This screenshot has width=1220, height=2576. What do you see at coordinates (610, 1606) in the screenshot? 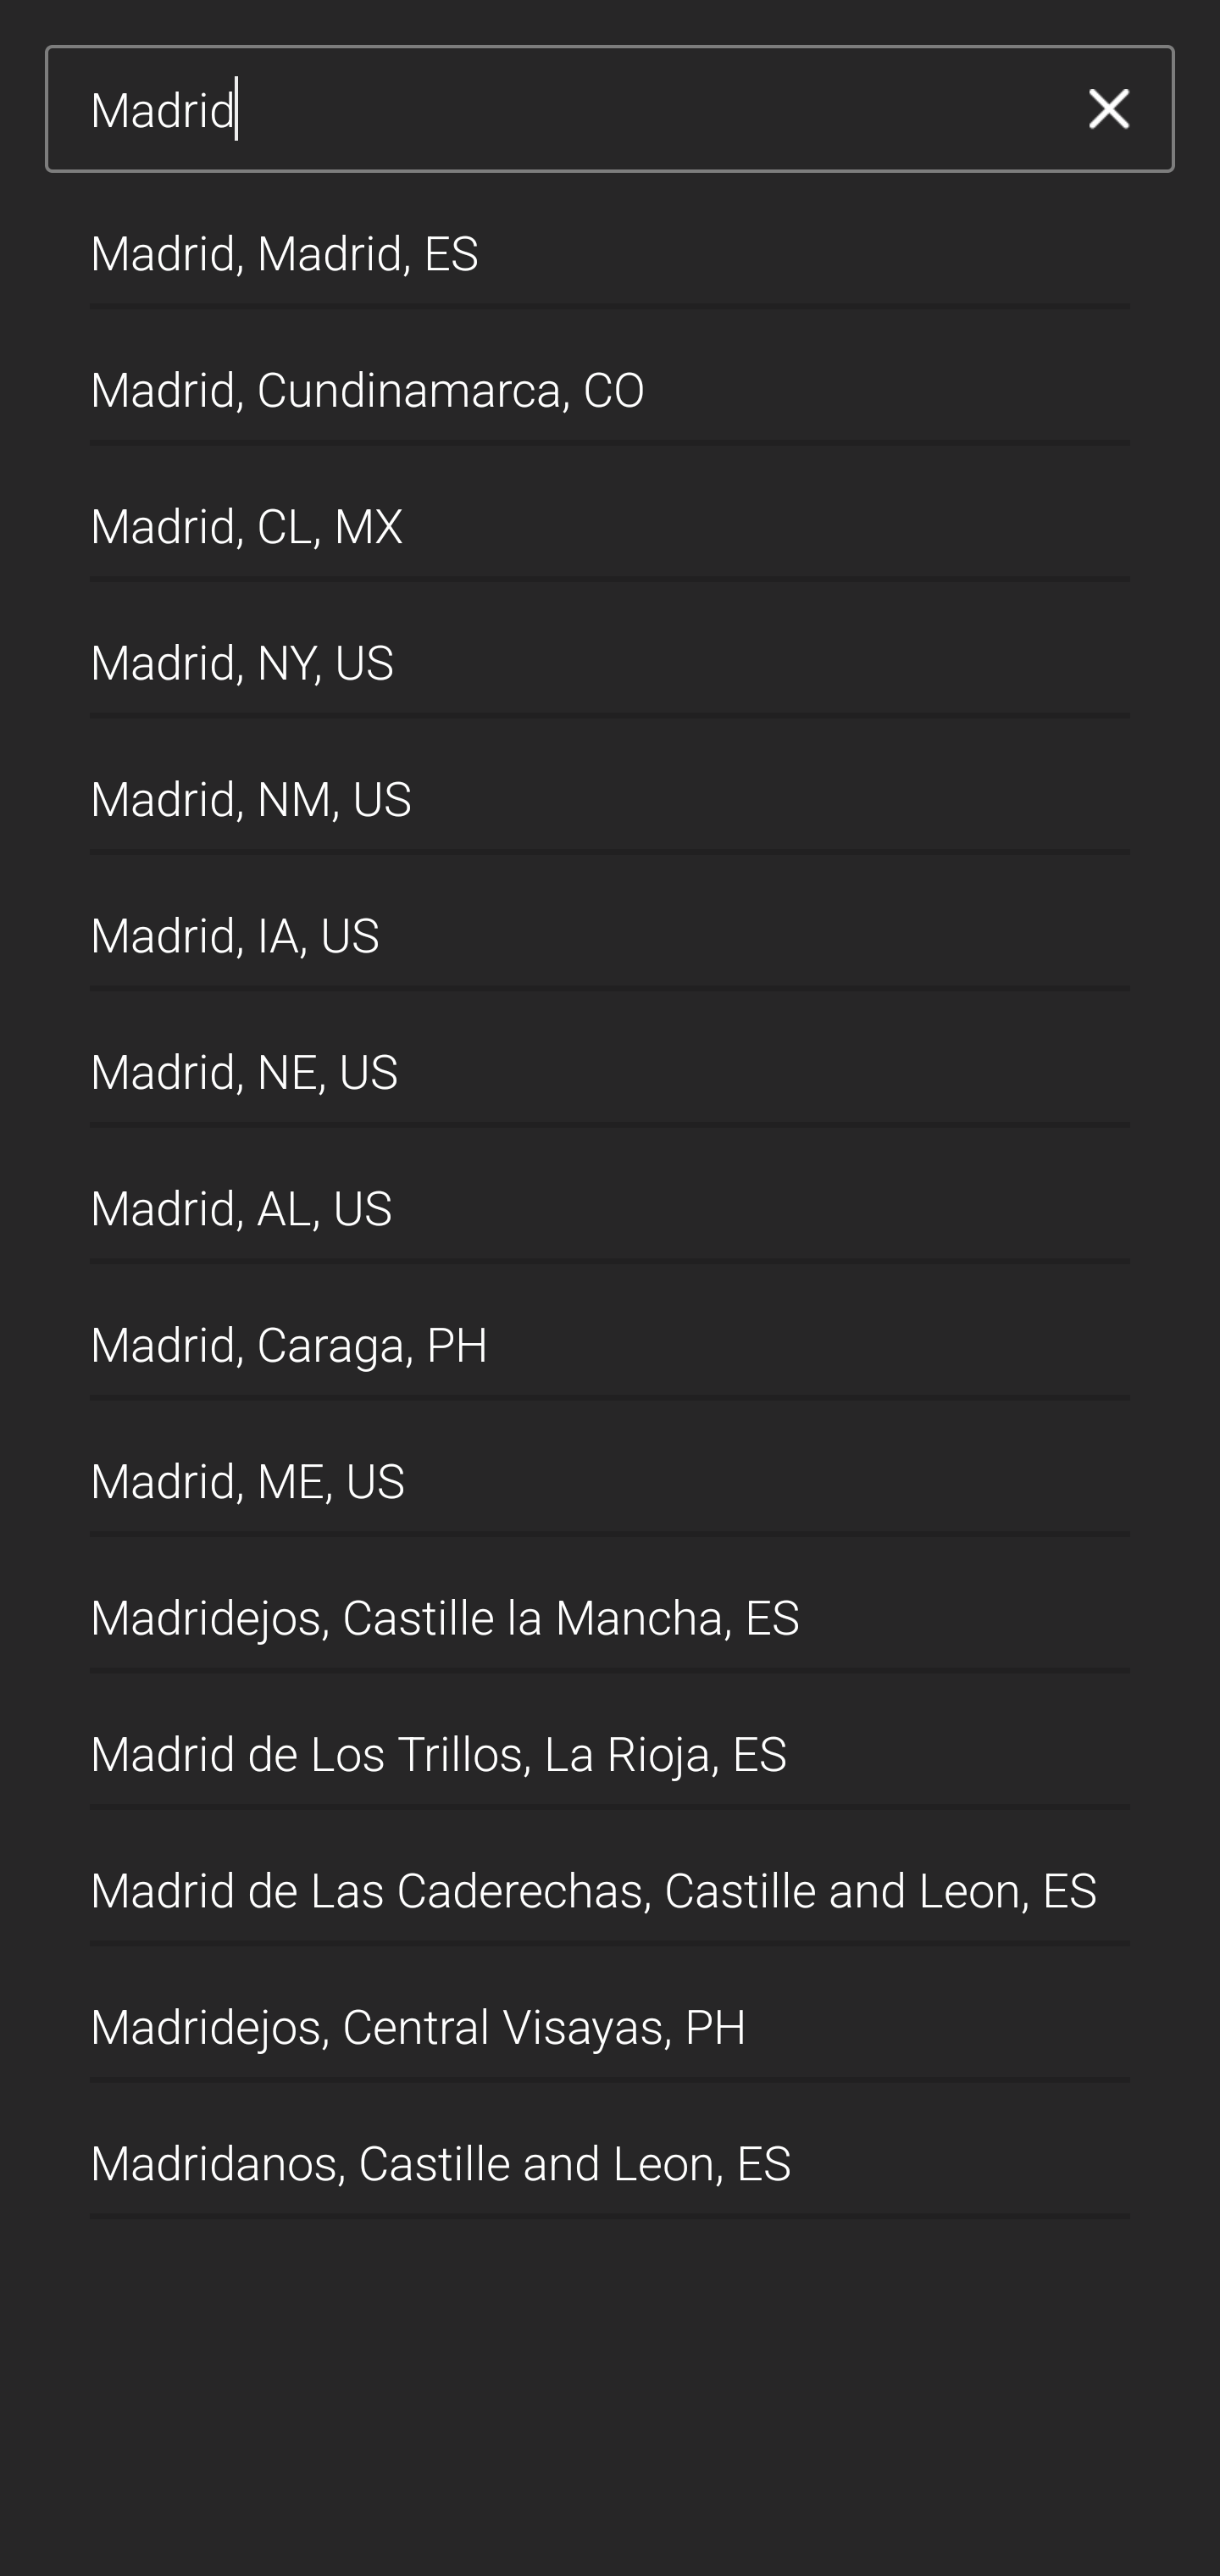
I see `Madridejos, Castille la Mancha, ES` at bounding box center [610, 1606].